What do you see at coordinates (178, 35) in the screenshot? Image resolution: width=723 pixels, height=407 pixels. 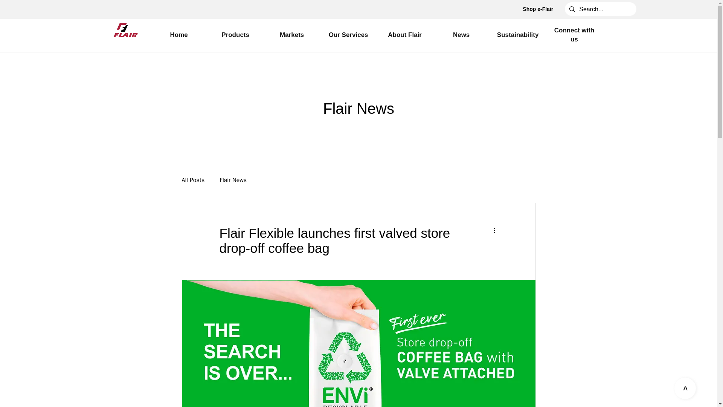 I see `Home` at bounding box center [178, 35].